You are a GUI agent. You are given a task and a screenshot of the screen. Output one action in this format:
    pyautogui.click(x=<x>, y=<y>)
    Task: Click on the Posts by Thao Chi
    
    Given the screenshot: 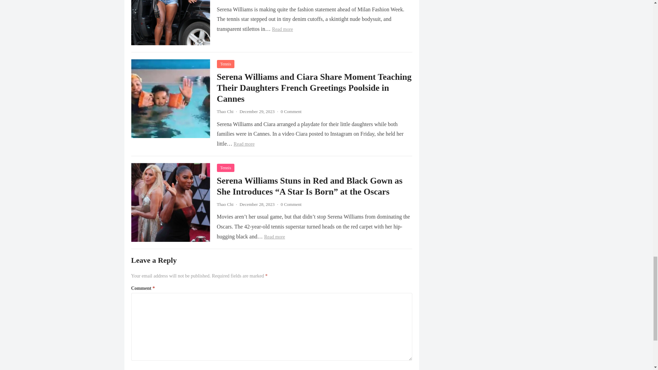 What is the action you would take?
    pyautogui.click(x=225, y=204)
    